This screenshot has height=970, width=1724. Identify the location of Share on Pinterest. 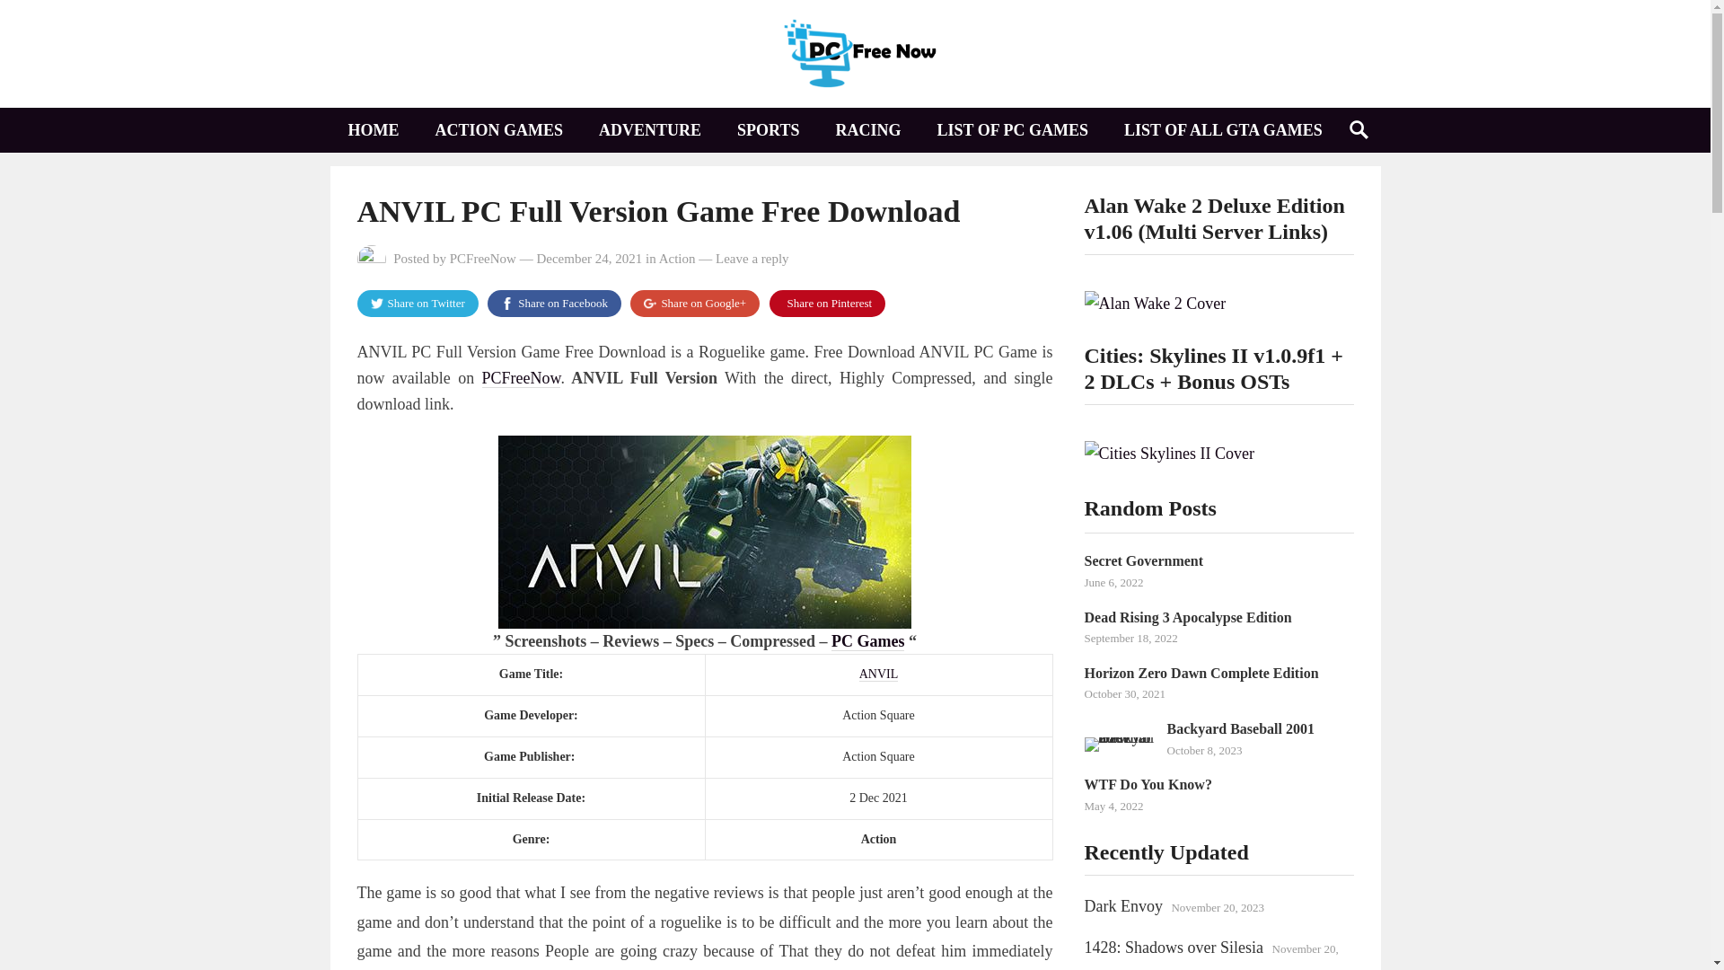
(827, 304).